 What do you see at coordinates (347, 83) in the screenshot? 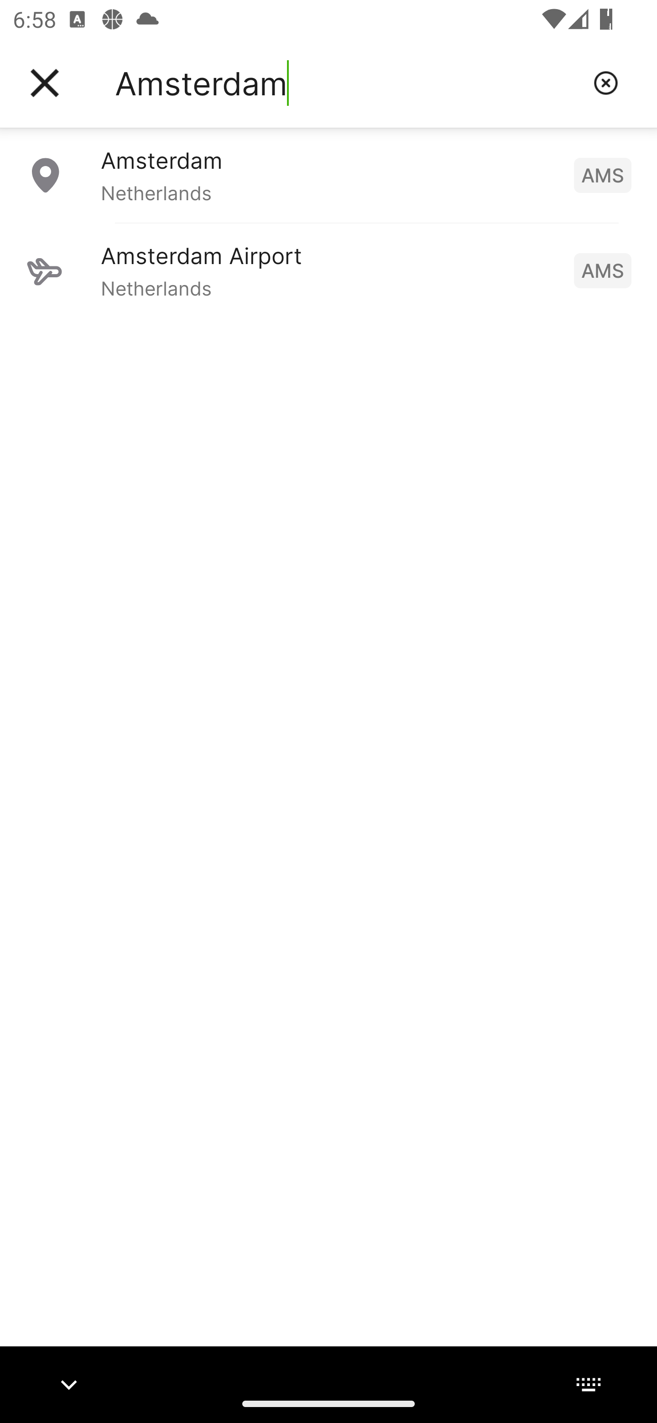
I see `Amsterdam` at bounding box center [347, 83].